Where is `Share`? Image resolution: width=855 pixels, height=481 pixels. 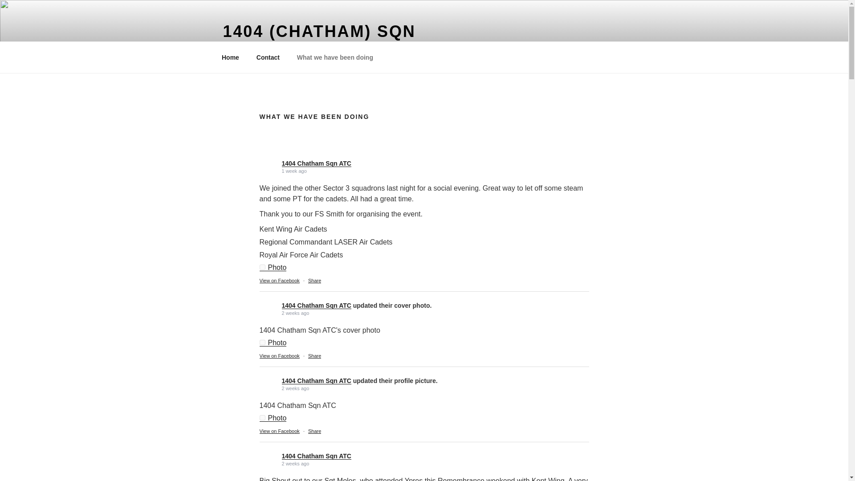
Share is located at coordinates (314, 356).